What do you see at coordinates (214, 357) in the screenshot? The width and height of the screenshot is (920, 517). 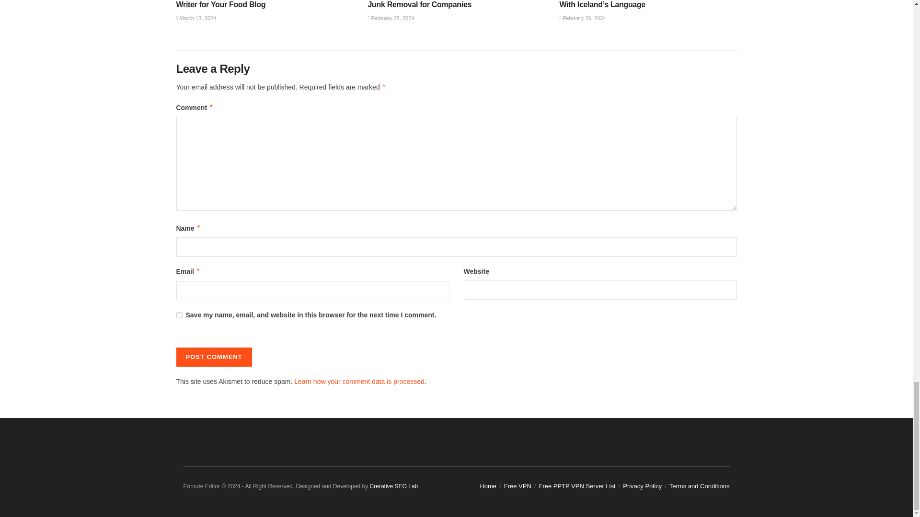 I see `Post Comment` at bounding box center [214, 357].